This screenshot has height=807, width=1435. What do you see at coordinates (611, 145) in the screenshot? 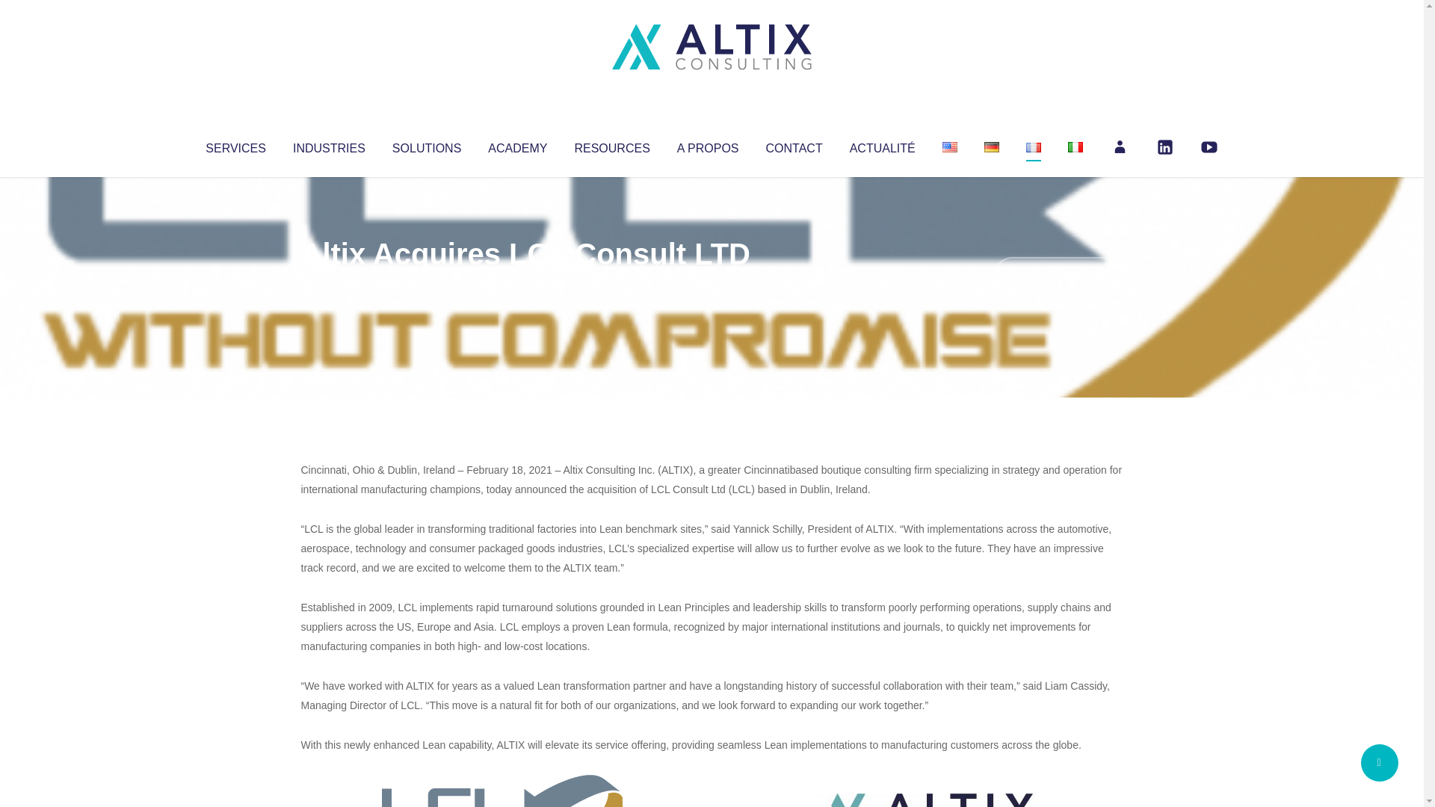
I see `RESOURCES` at bounding box center [611, 145].